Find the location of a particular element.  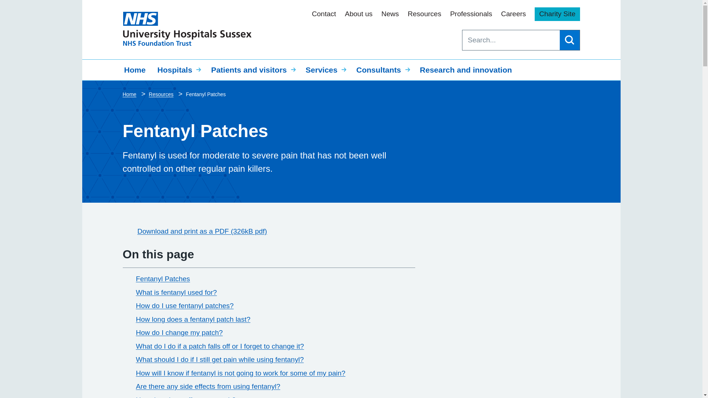

University Hospitals Sussex NHS Foundation Trust Homepage is located at coordinates (187, 29).